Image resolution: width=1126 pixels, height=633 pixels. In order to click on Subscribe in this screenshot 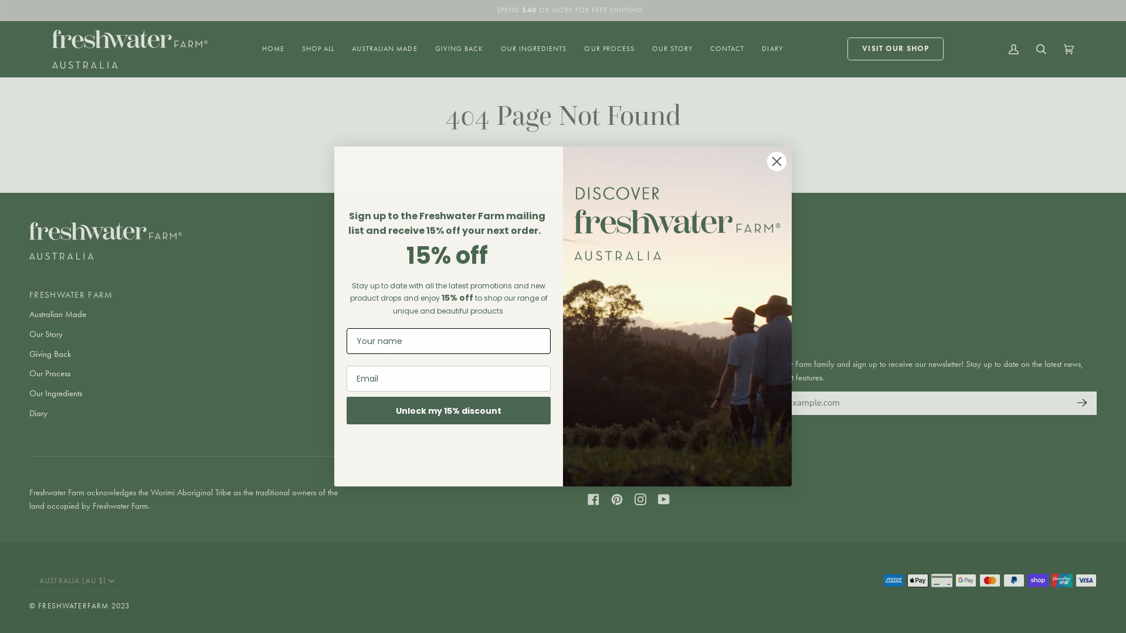, I will do `click(1079, 403)`.